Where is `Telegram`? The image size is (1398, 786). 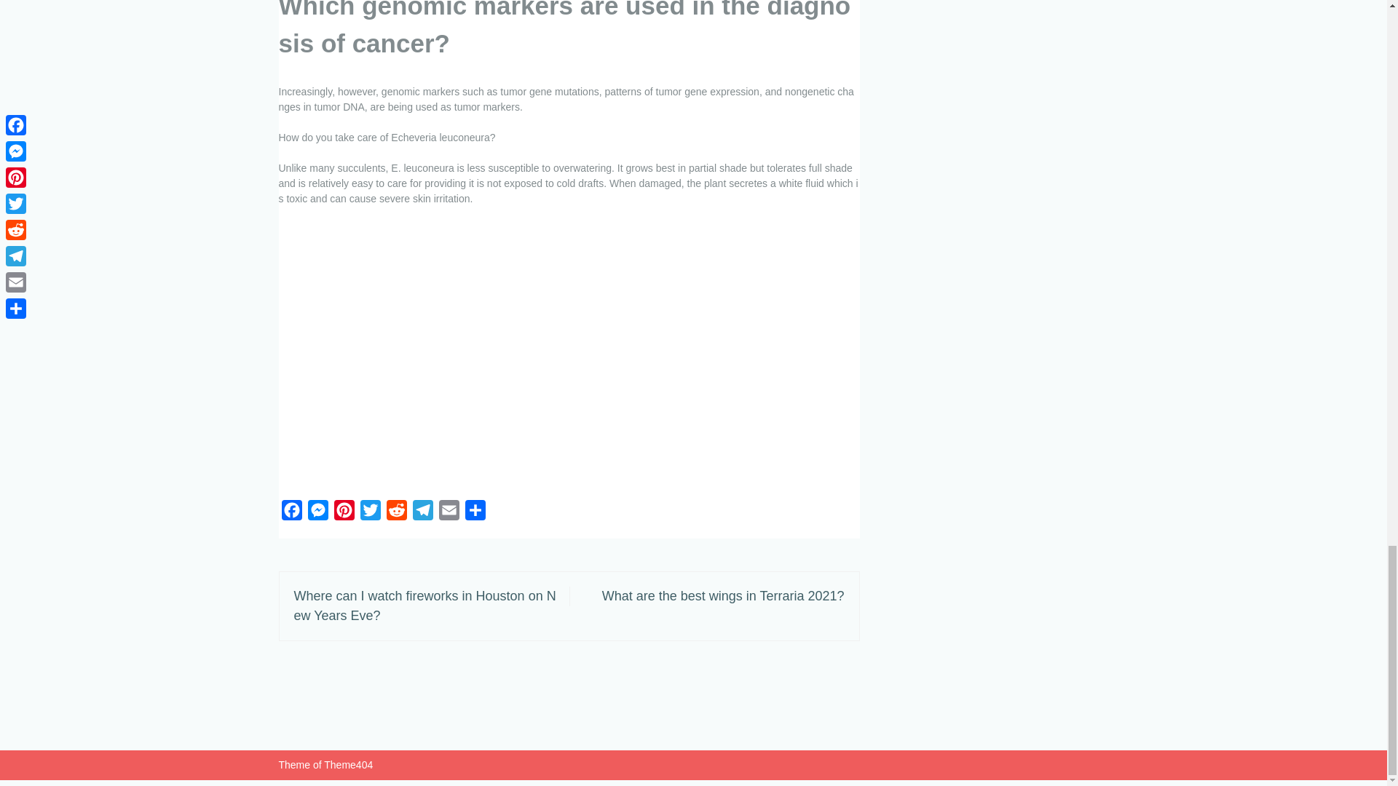
Telegram is located at coordinates (422, 512).